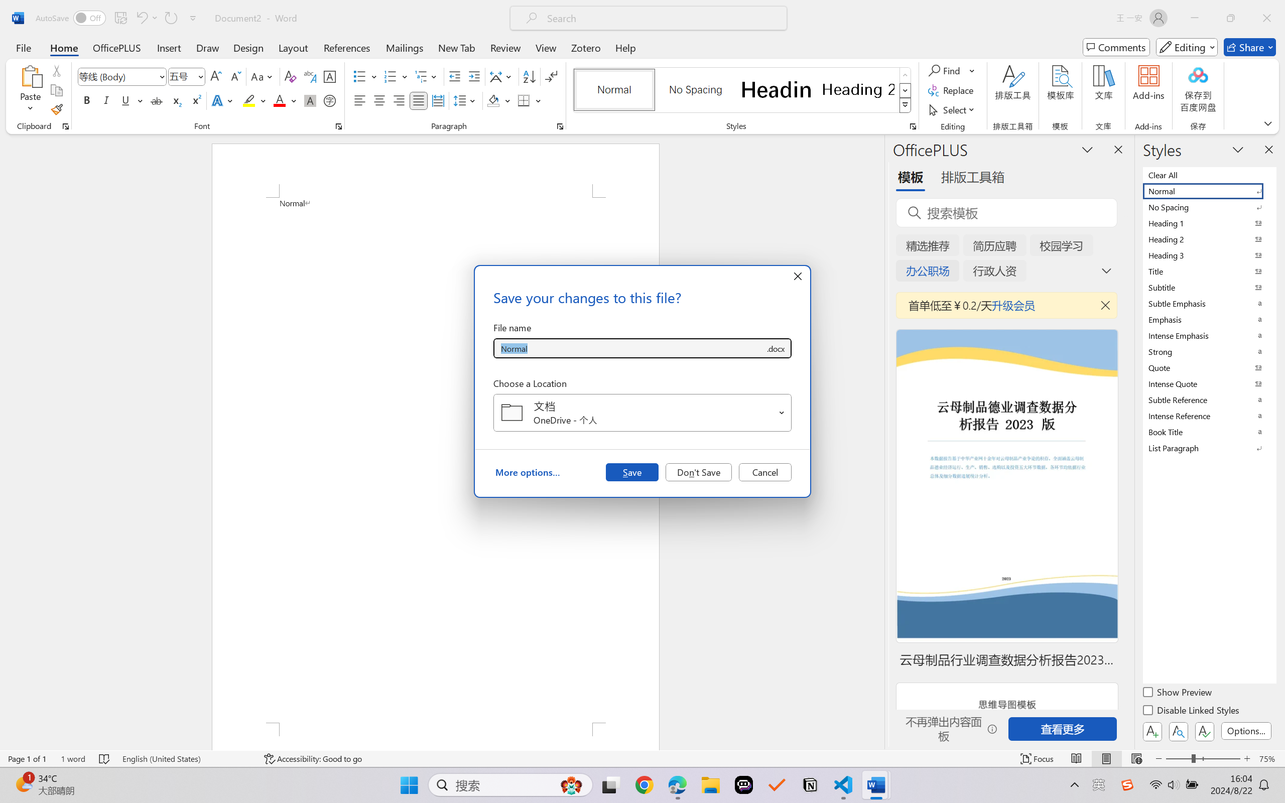  Describe the element at coordinates (309, 100) in the screenshot. I see `Character Shading` at that location.